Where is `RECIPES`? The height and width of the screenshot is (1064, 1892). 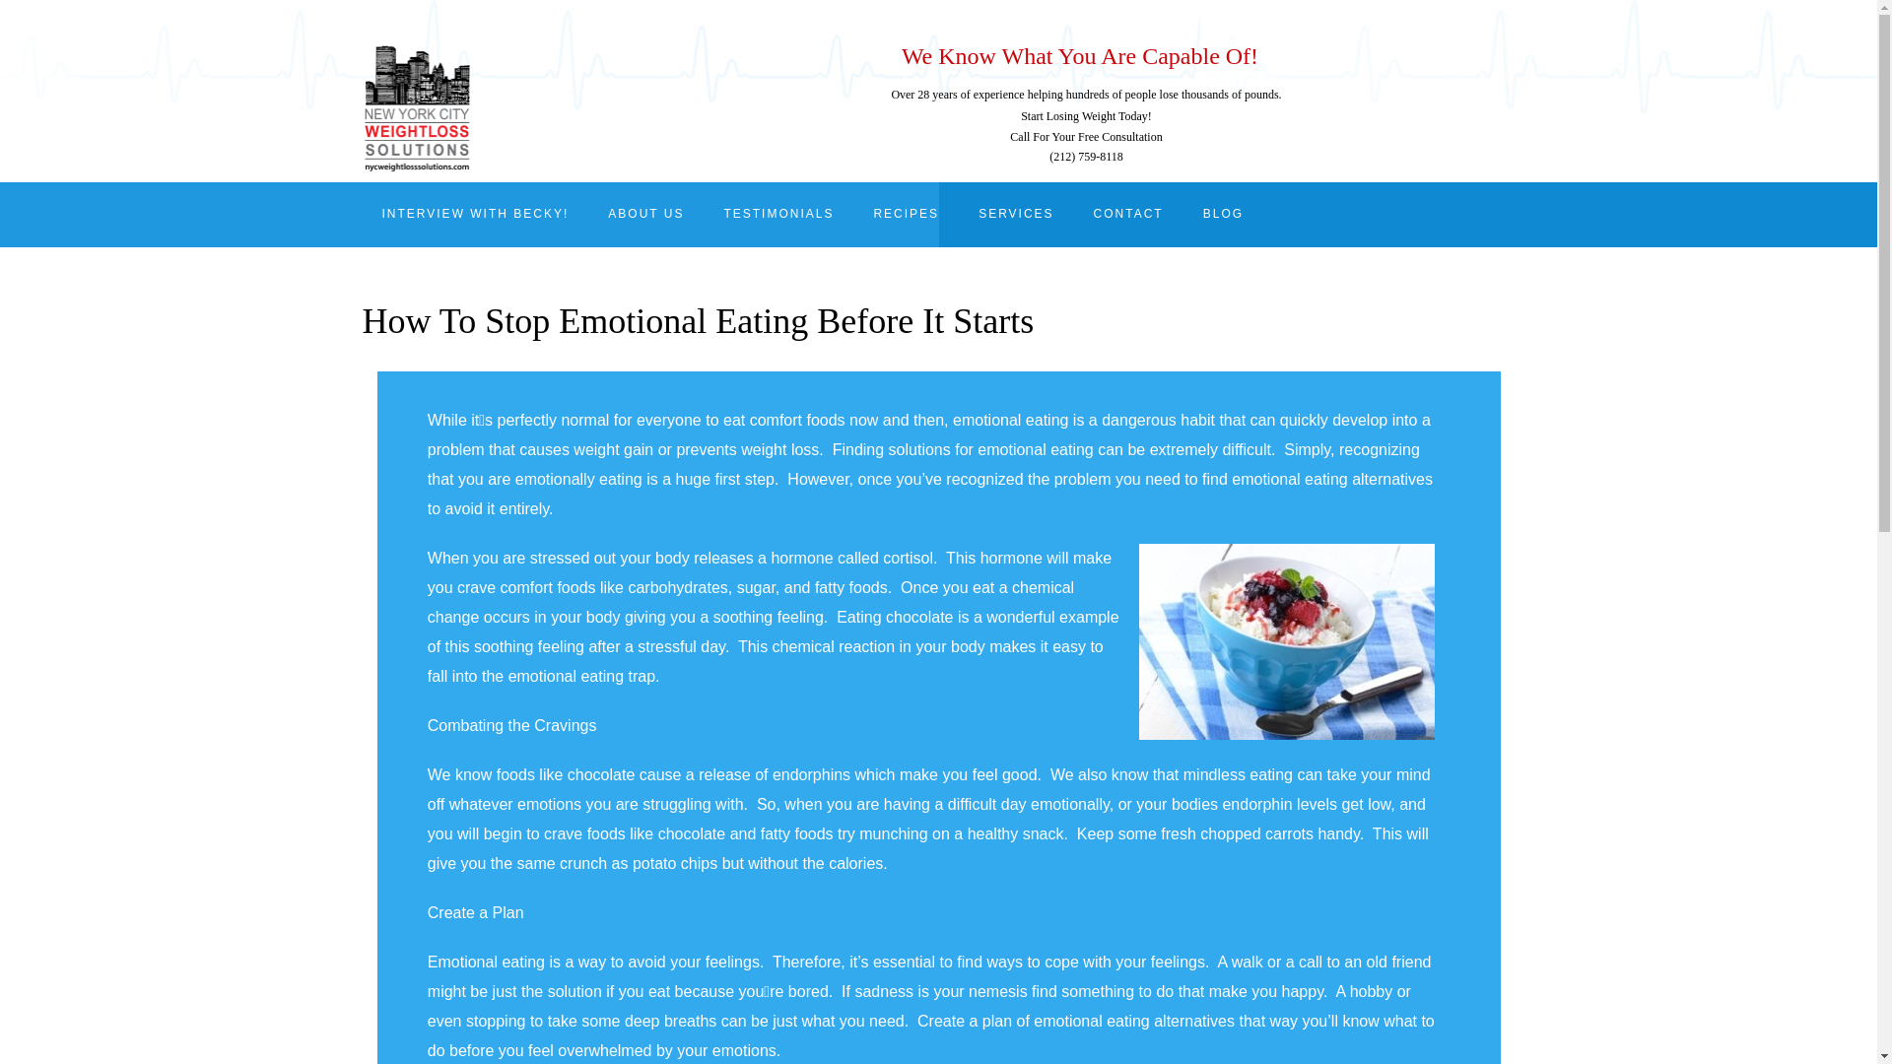
RECIPES is located at coordinates (906, 214).